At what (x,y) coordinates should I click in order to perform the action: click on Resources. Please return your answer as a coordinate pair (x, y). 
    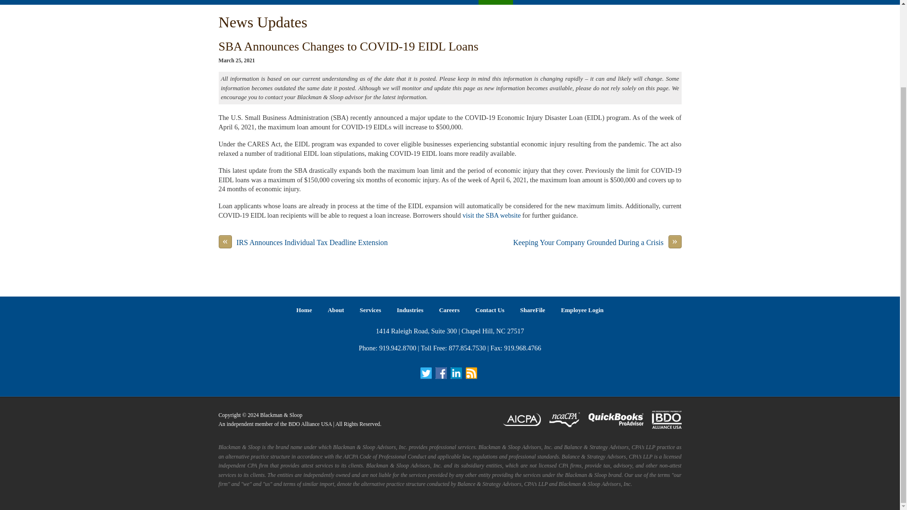
    Looking at the image, I should click on (354, 2).